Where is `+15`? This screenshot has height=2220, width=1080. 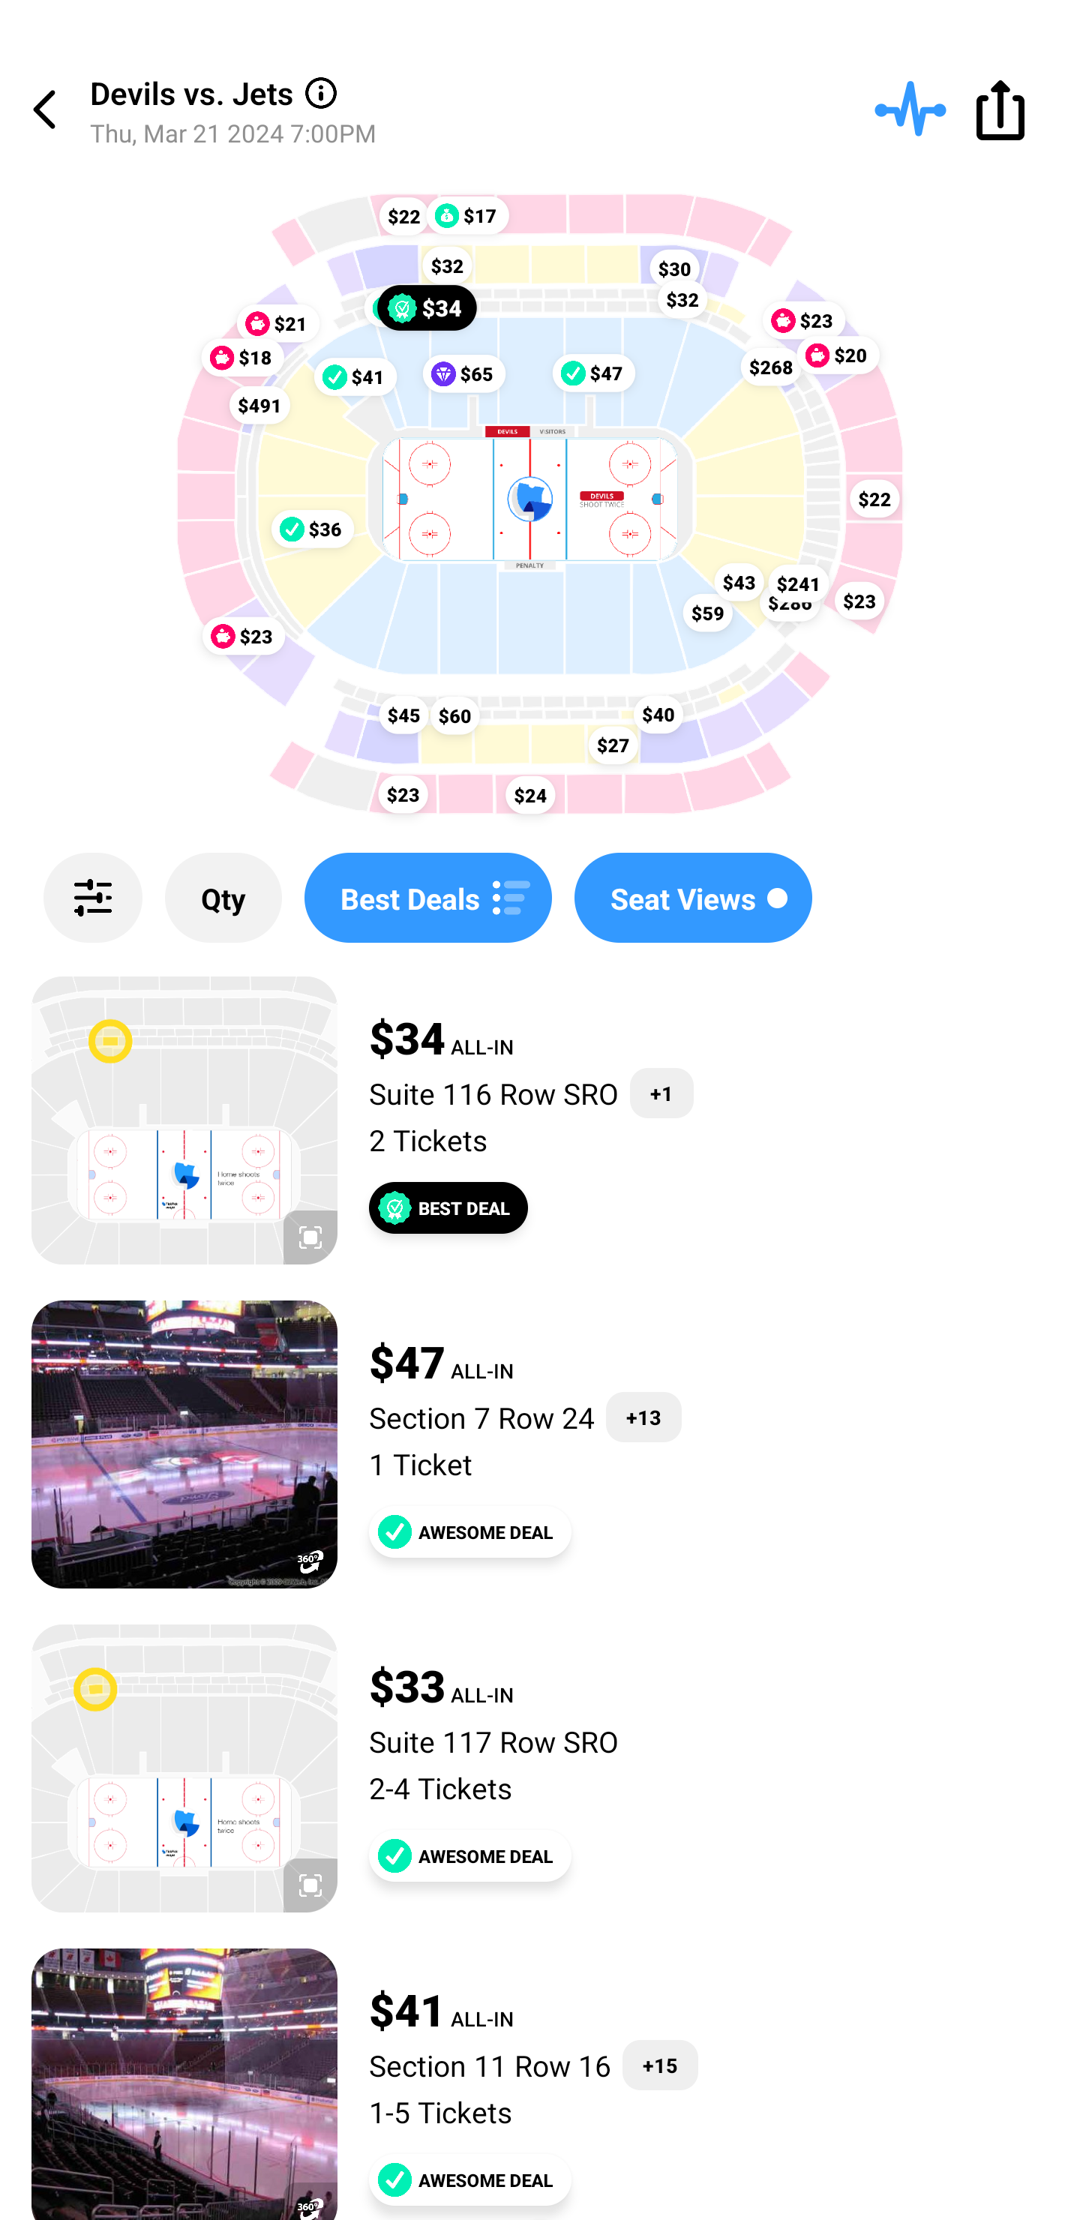 +15 is located at coordinates (660, 2065).